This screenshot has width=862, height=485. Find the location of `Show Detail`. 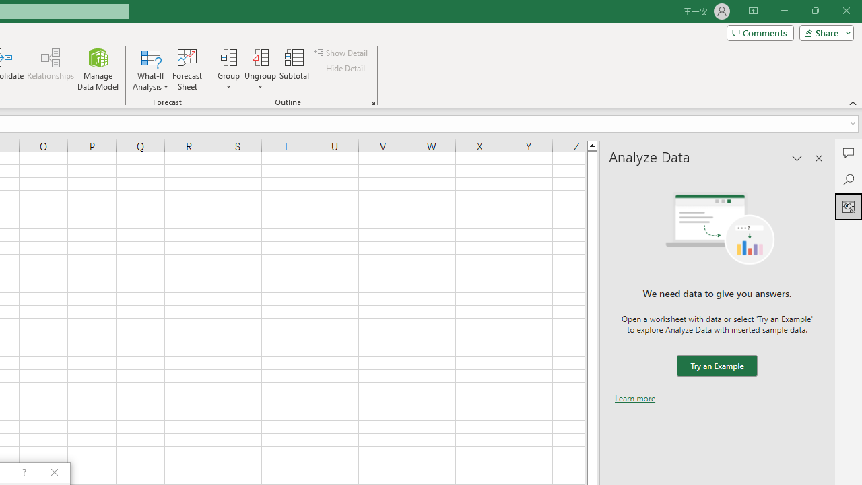

Show Detail is located at coordinates (341, 53).